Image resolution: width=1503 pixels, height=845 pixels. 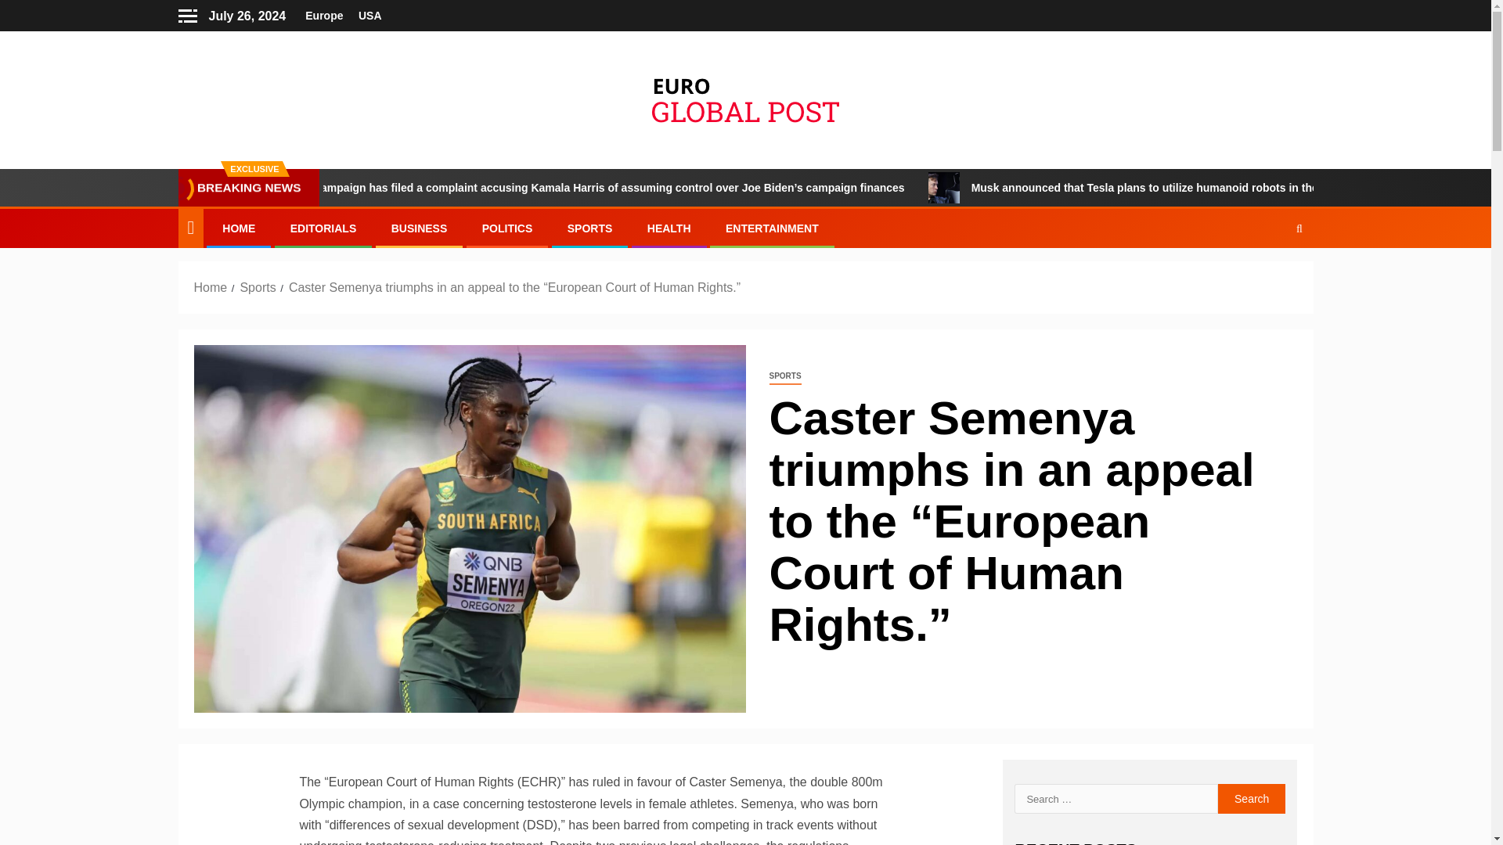 What do you see at coordinates (590, 228) in the screenshot?
I see `SPORTS` at bounding box center [590, 228].